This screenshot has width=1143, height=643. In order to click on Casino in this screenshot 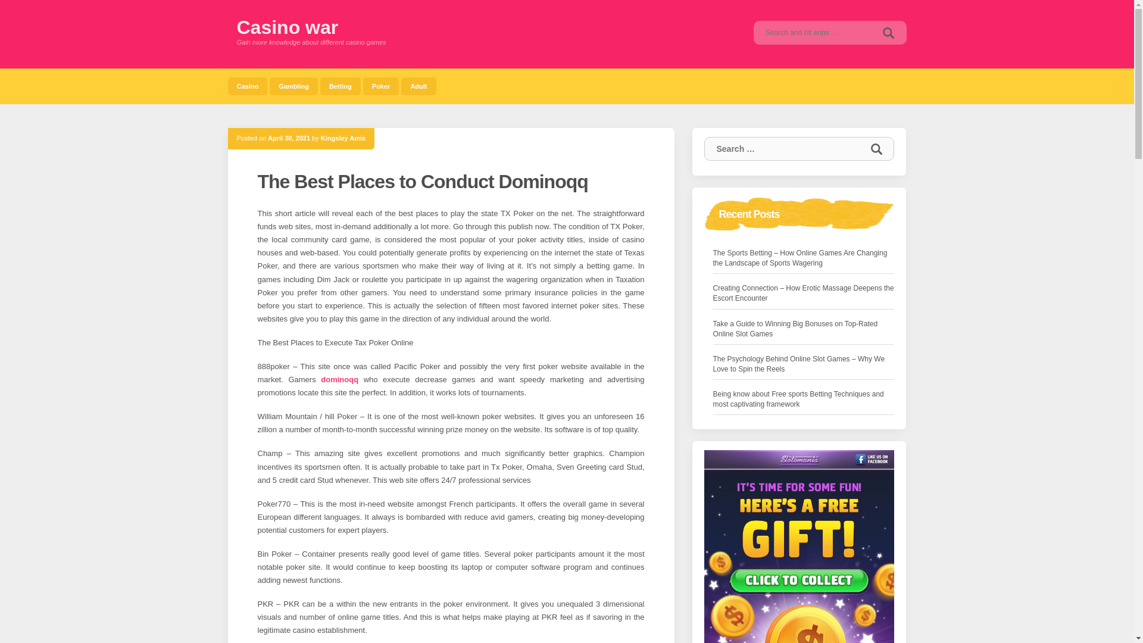, I will do `click(248, 86)`.